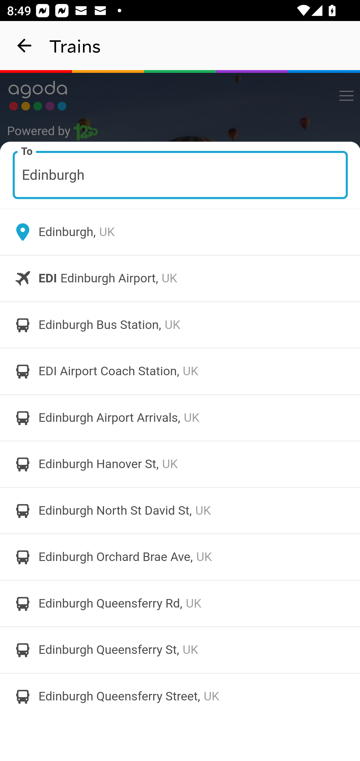  I want to click on Edinburgh Airport Arrivals,UK, so click(180, 418).